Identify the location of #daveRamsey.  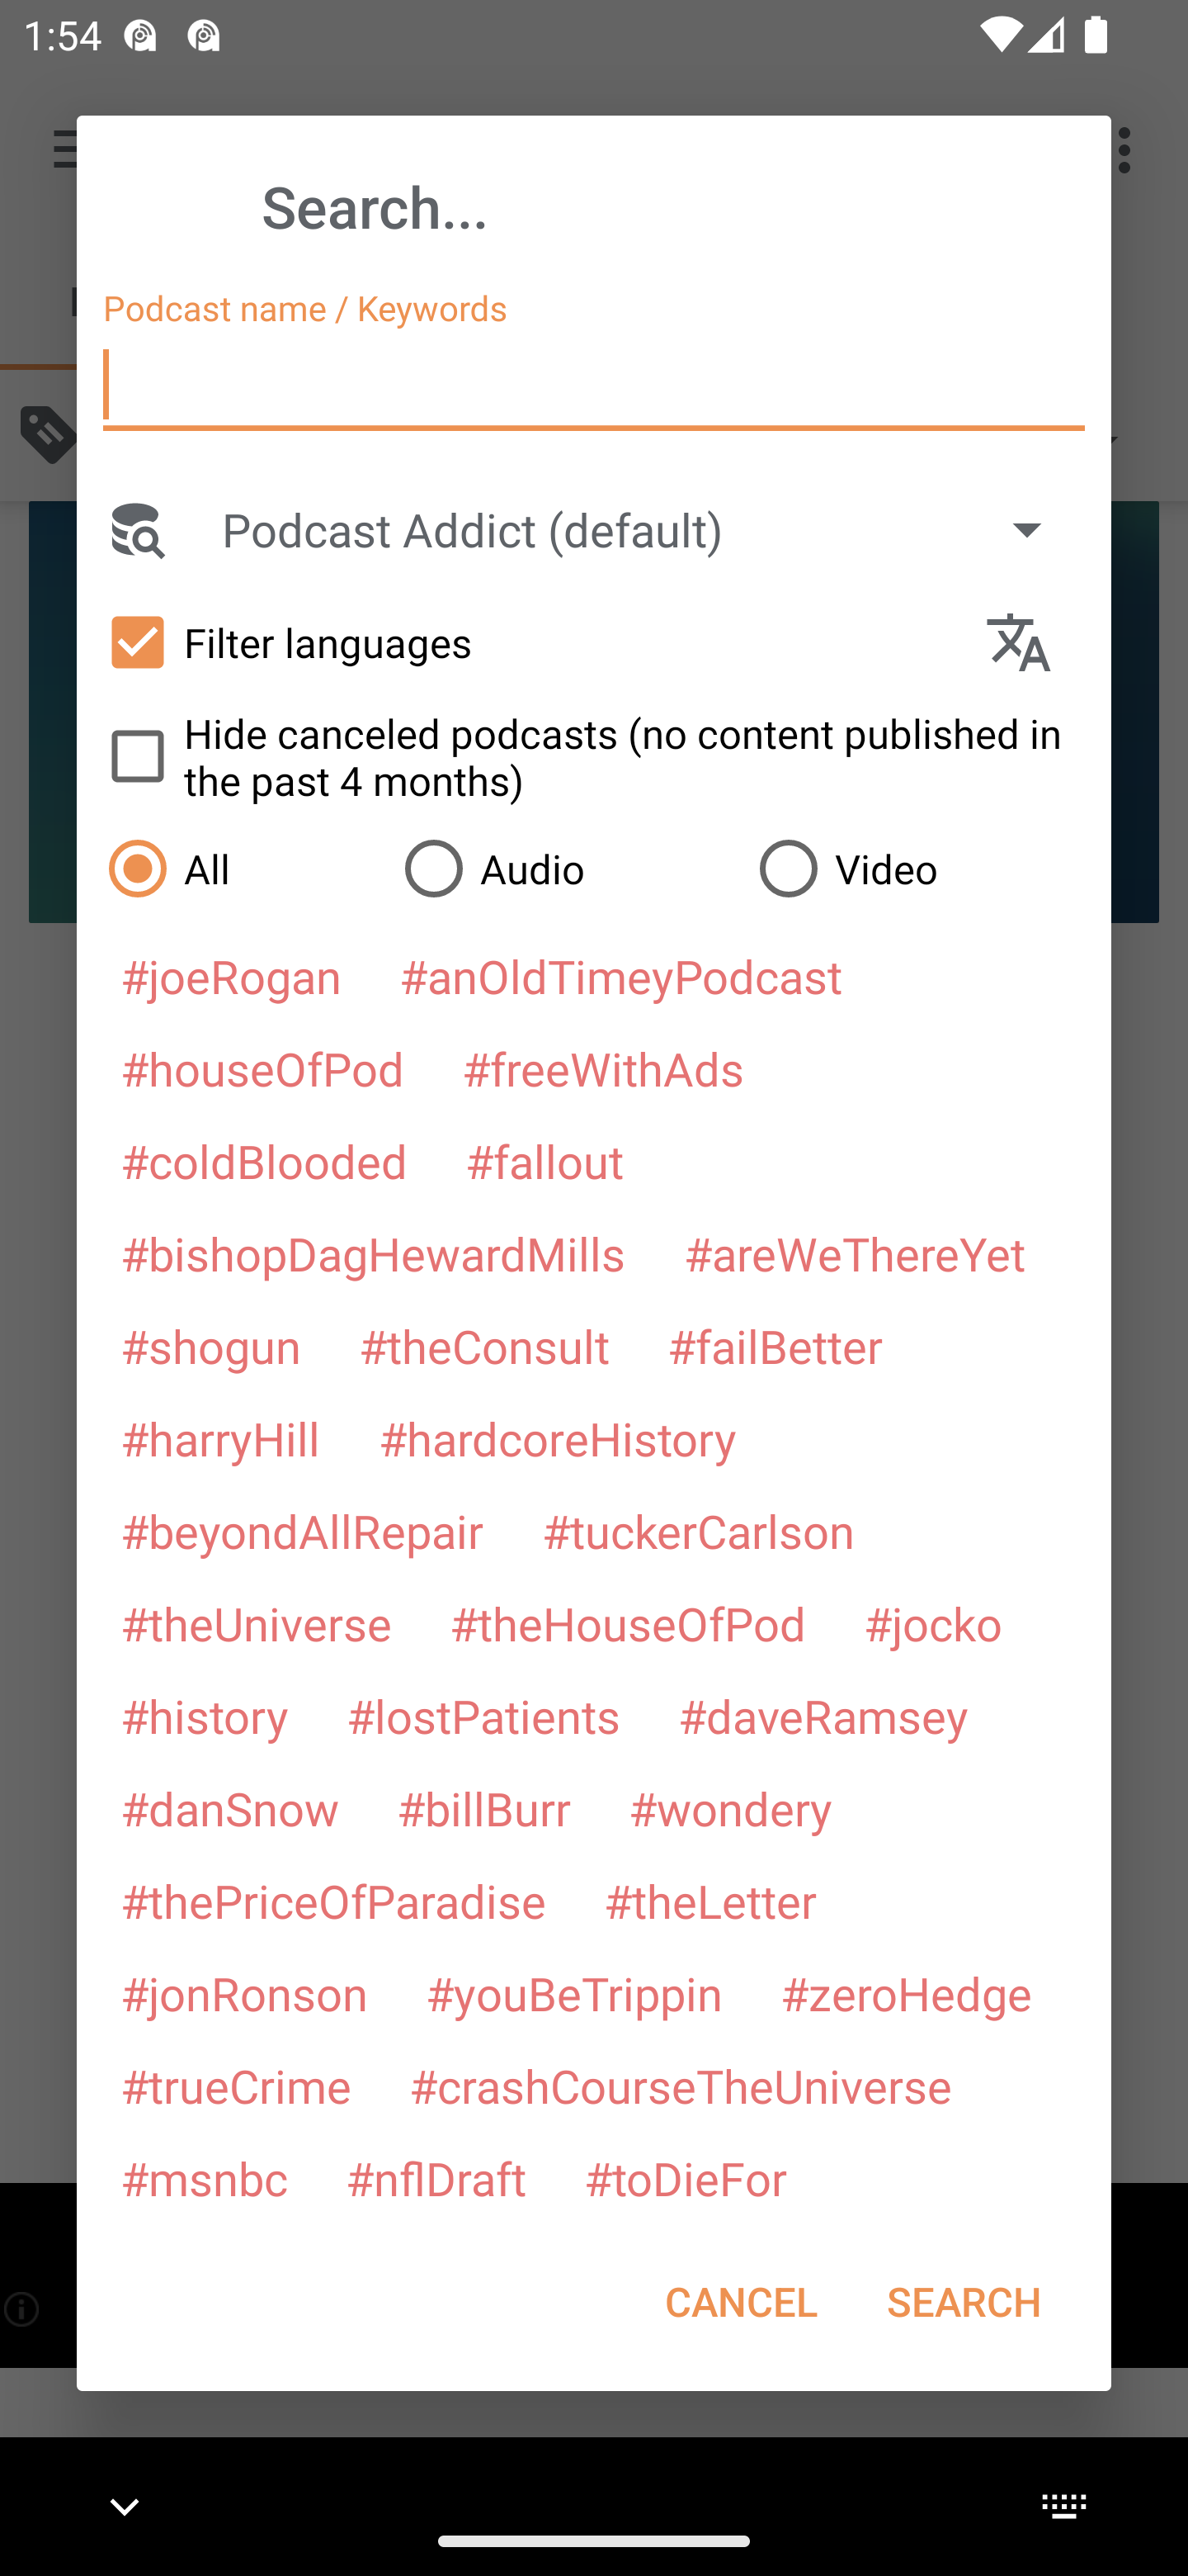
(823, 1716).